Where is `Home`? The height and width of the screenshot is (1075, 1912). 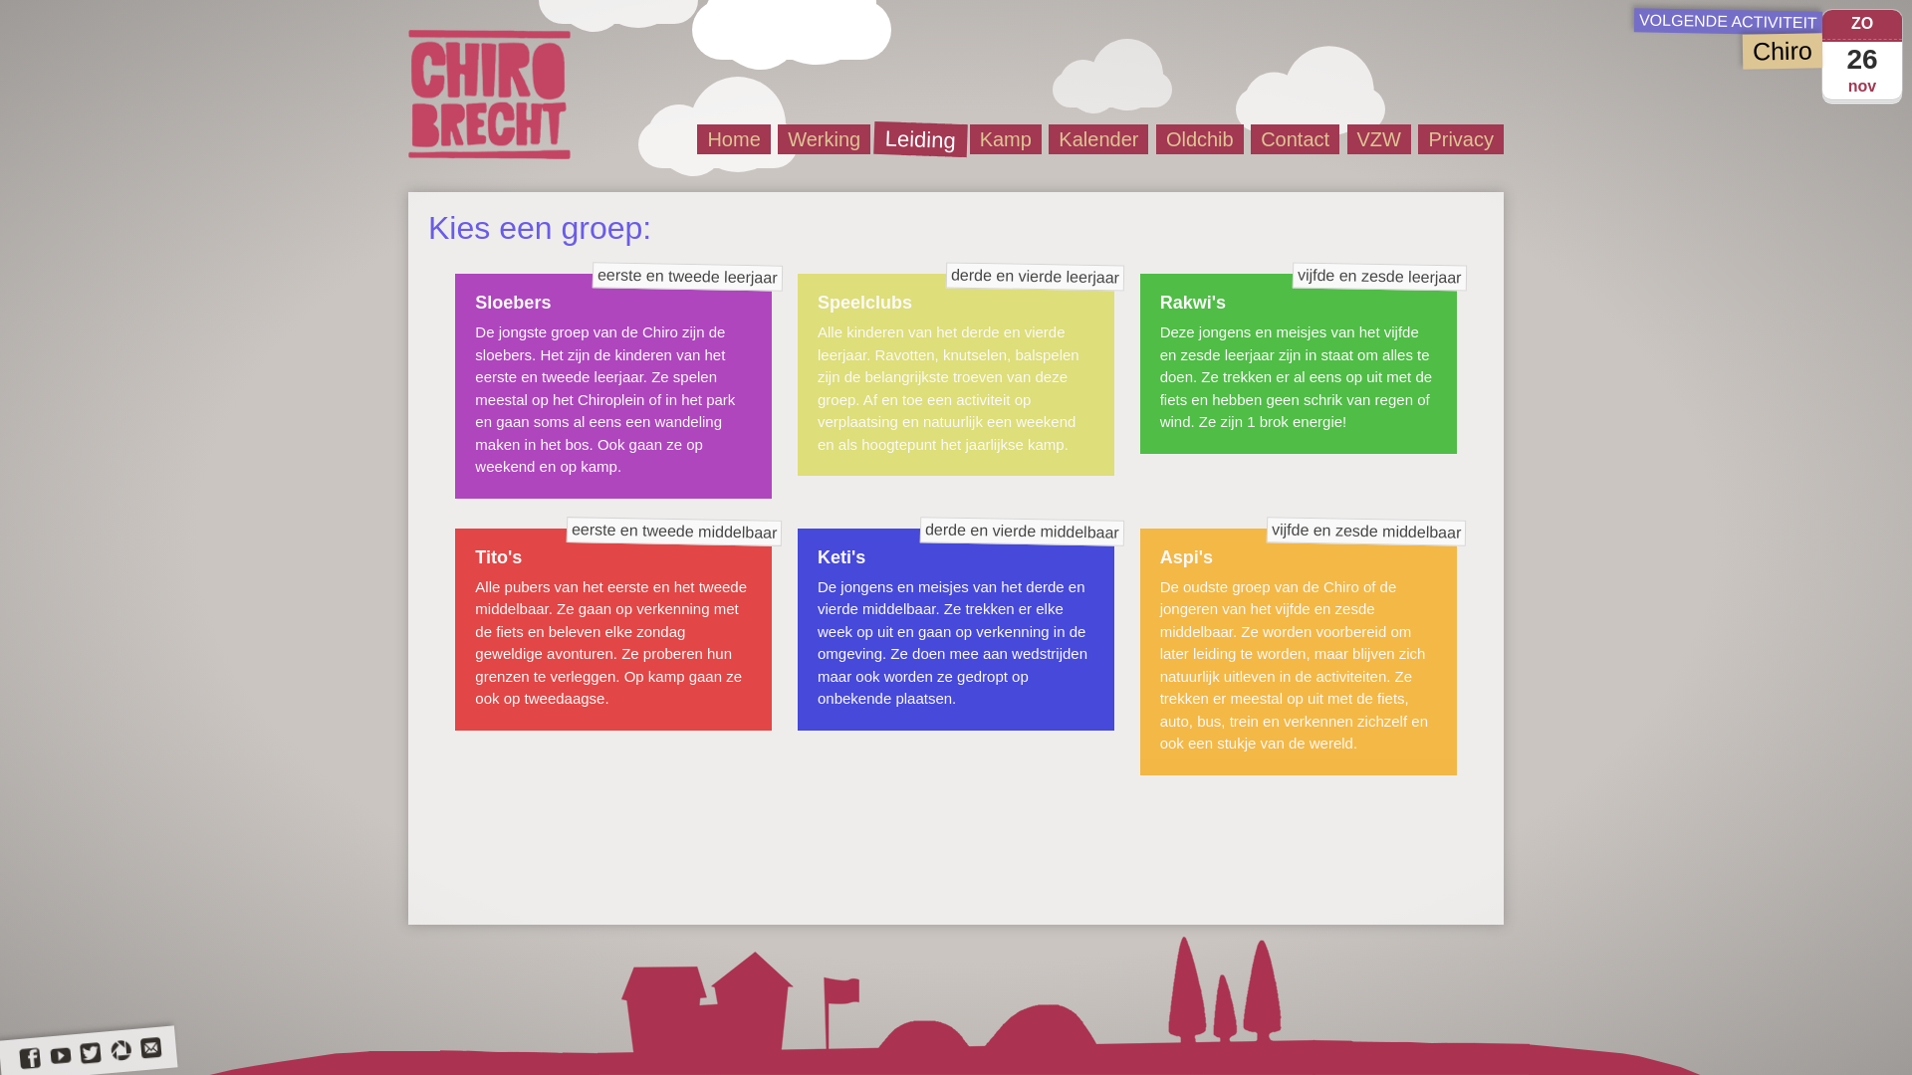 Home is located at coordinates (733, 139).